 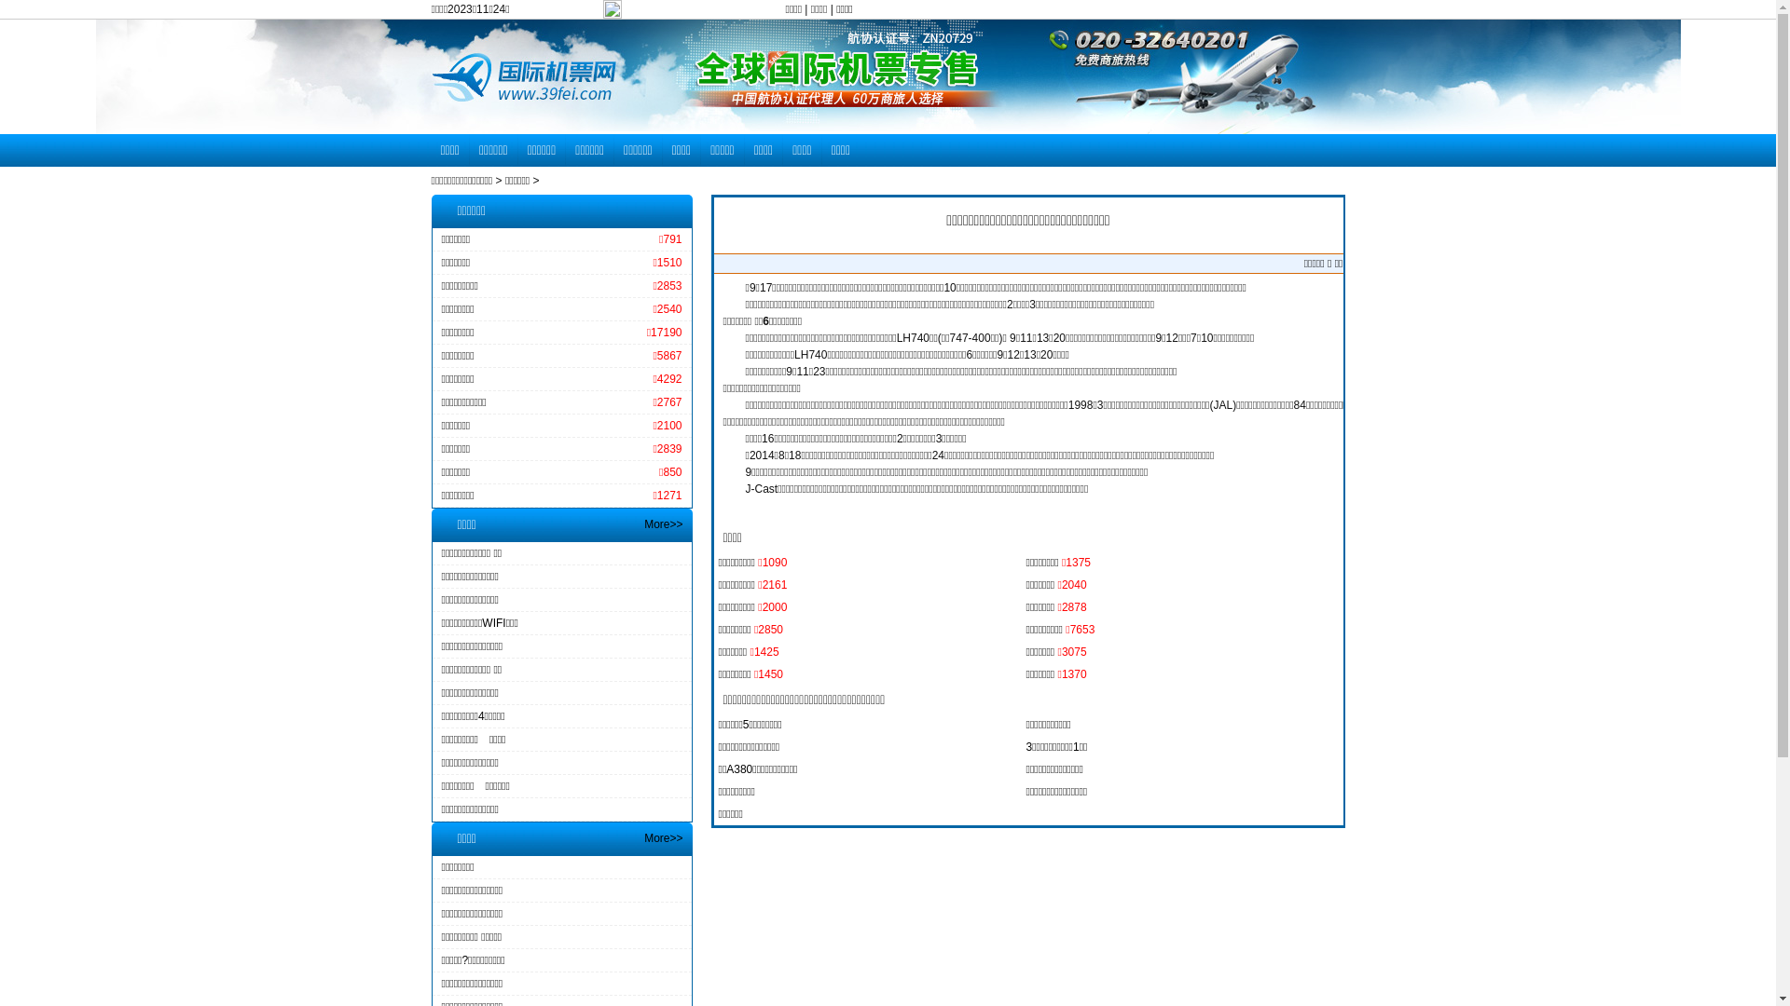 I want to click on More>>, so click(x=664, y=838).